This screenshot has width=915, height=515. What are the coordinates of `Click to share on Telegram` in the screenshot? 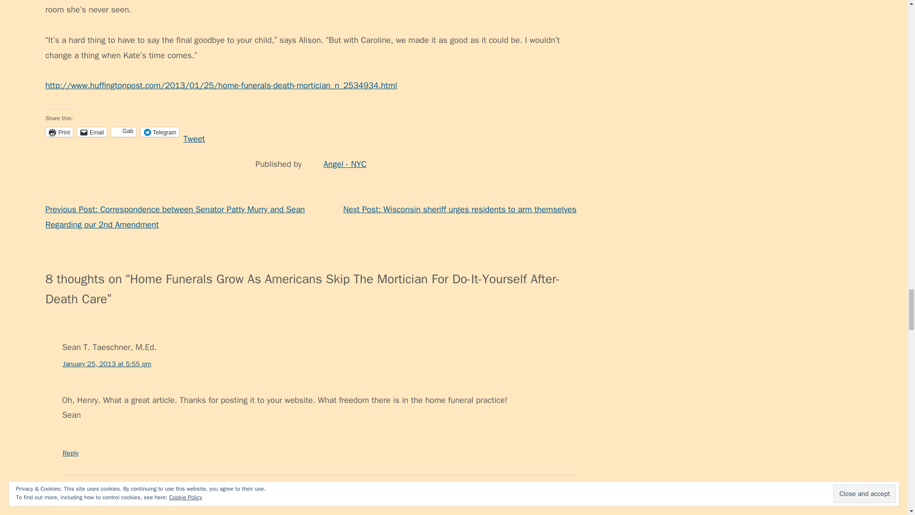 It's located at (160, 132).